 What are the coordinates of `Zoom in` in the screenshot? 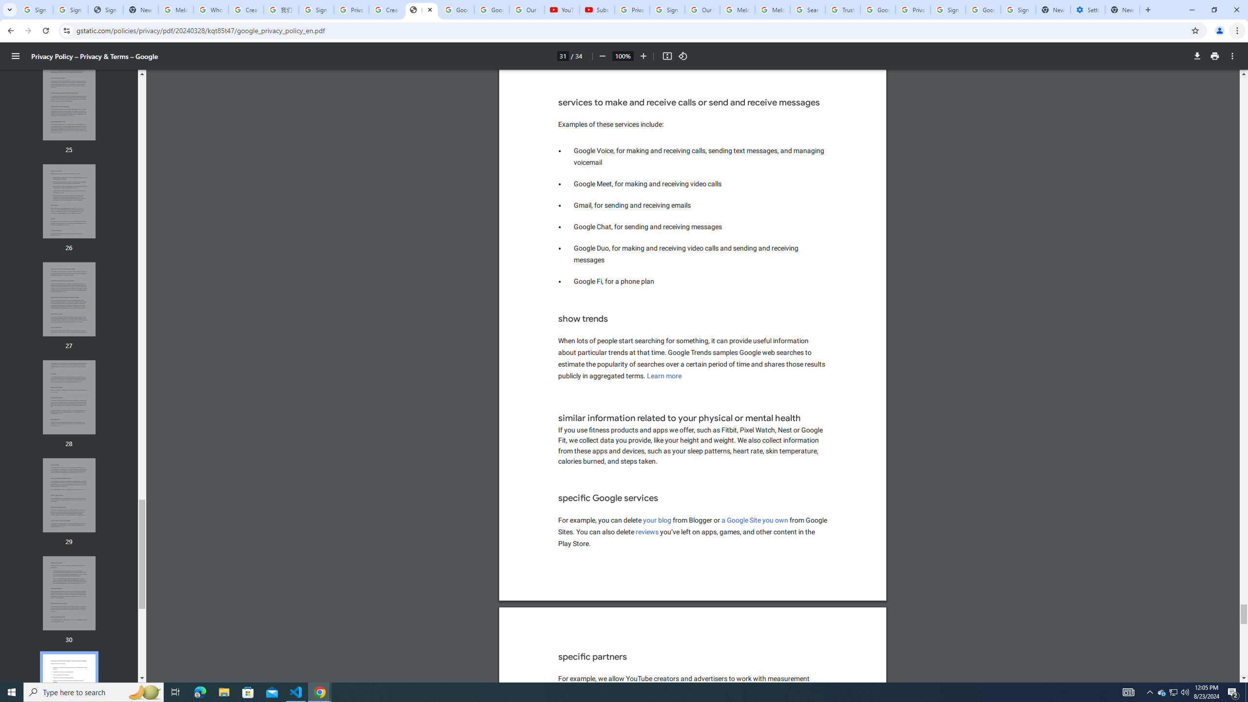 It's located at (643, 56).